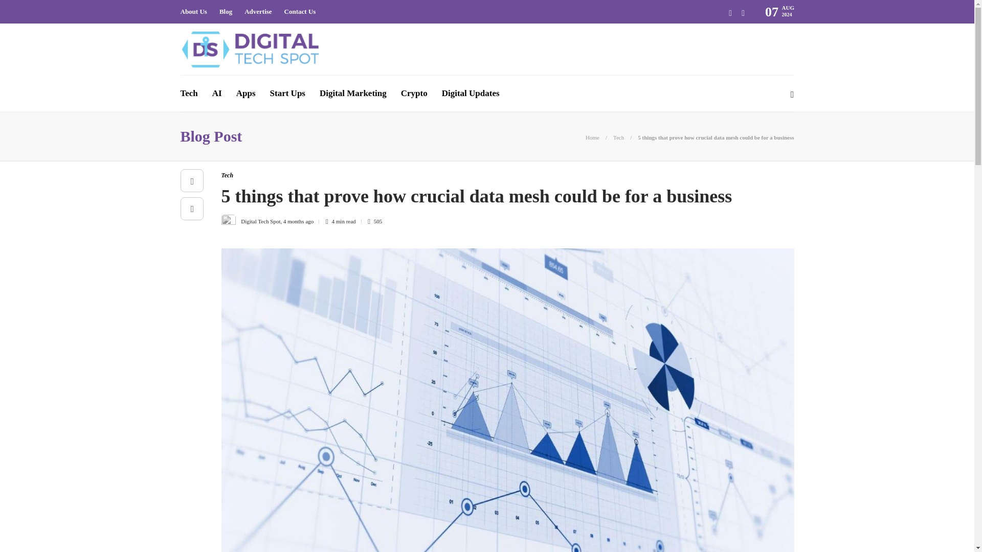  I want to click on Digital Tech Spot, so click(260, 221).